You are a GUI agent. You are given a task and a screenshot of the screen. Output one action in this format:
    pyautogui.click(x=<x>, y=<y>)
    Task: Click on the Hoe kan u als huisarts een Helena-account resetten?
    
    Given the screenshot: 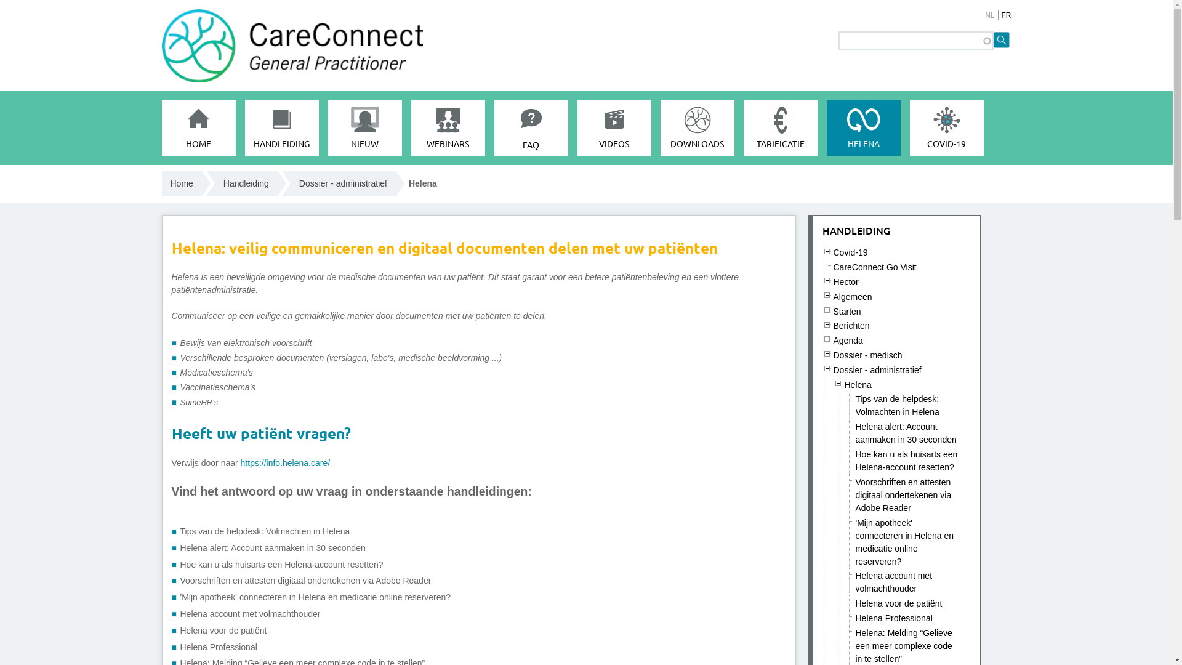 What is the action you would take?
    pyautogui.click(x=907, y=461)
    